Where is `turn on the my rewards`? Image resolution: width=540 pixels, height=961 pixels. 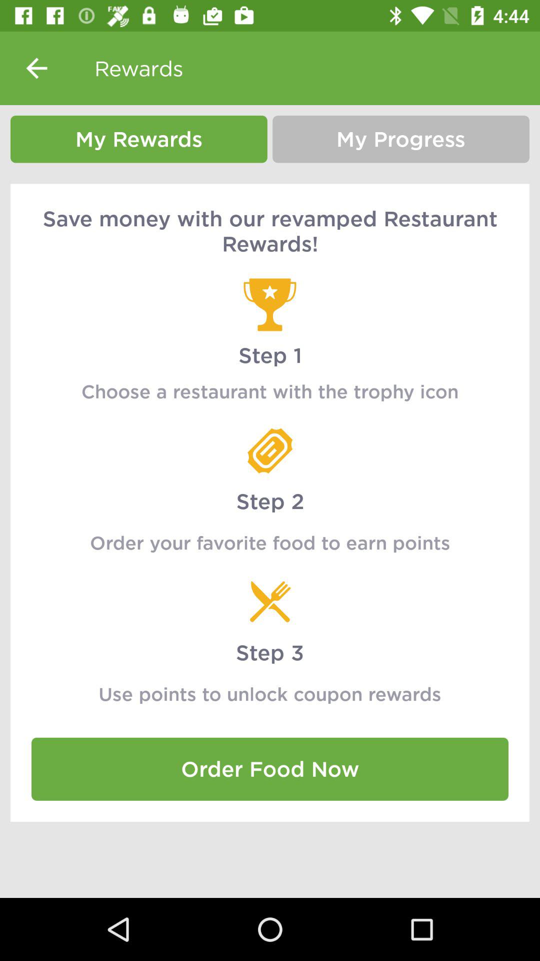 turn on the my rewards is located at coordinates (139, 139).